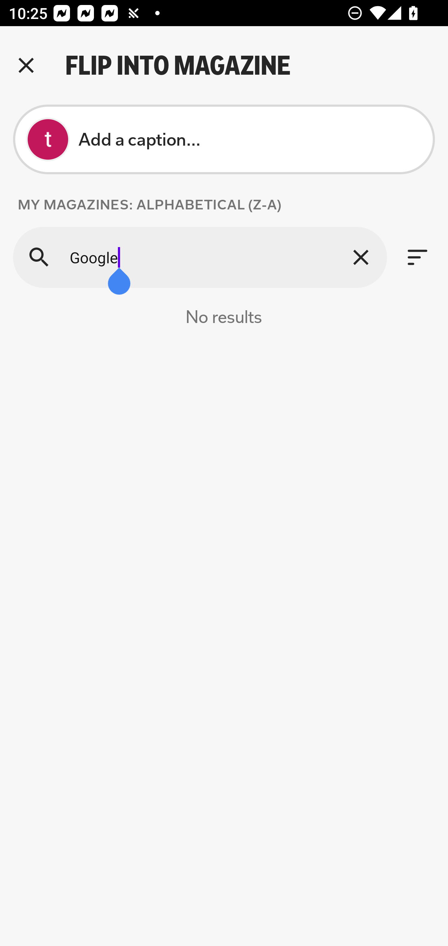  Describe the element at coordinates (200, 257) in the screenshot. I see `Google Search` at that location.